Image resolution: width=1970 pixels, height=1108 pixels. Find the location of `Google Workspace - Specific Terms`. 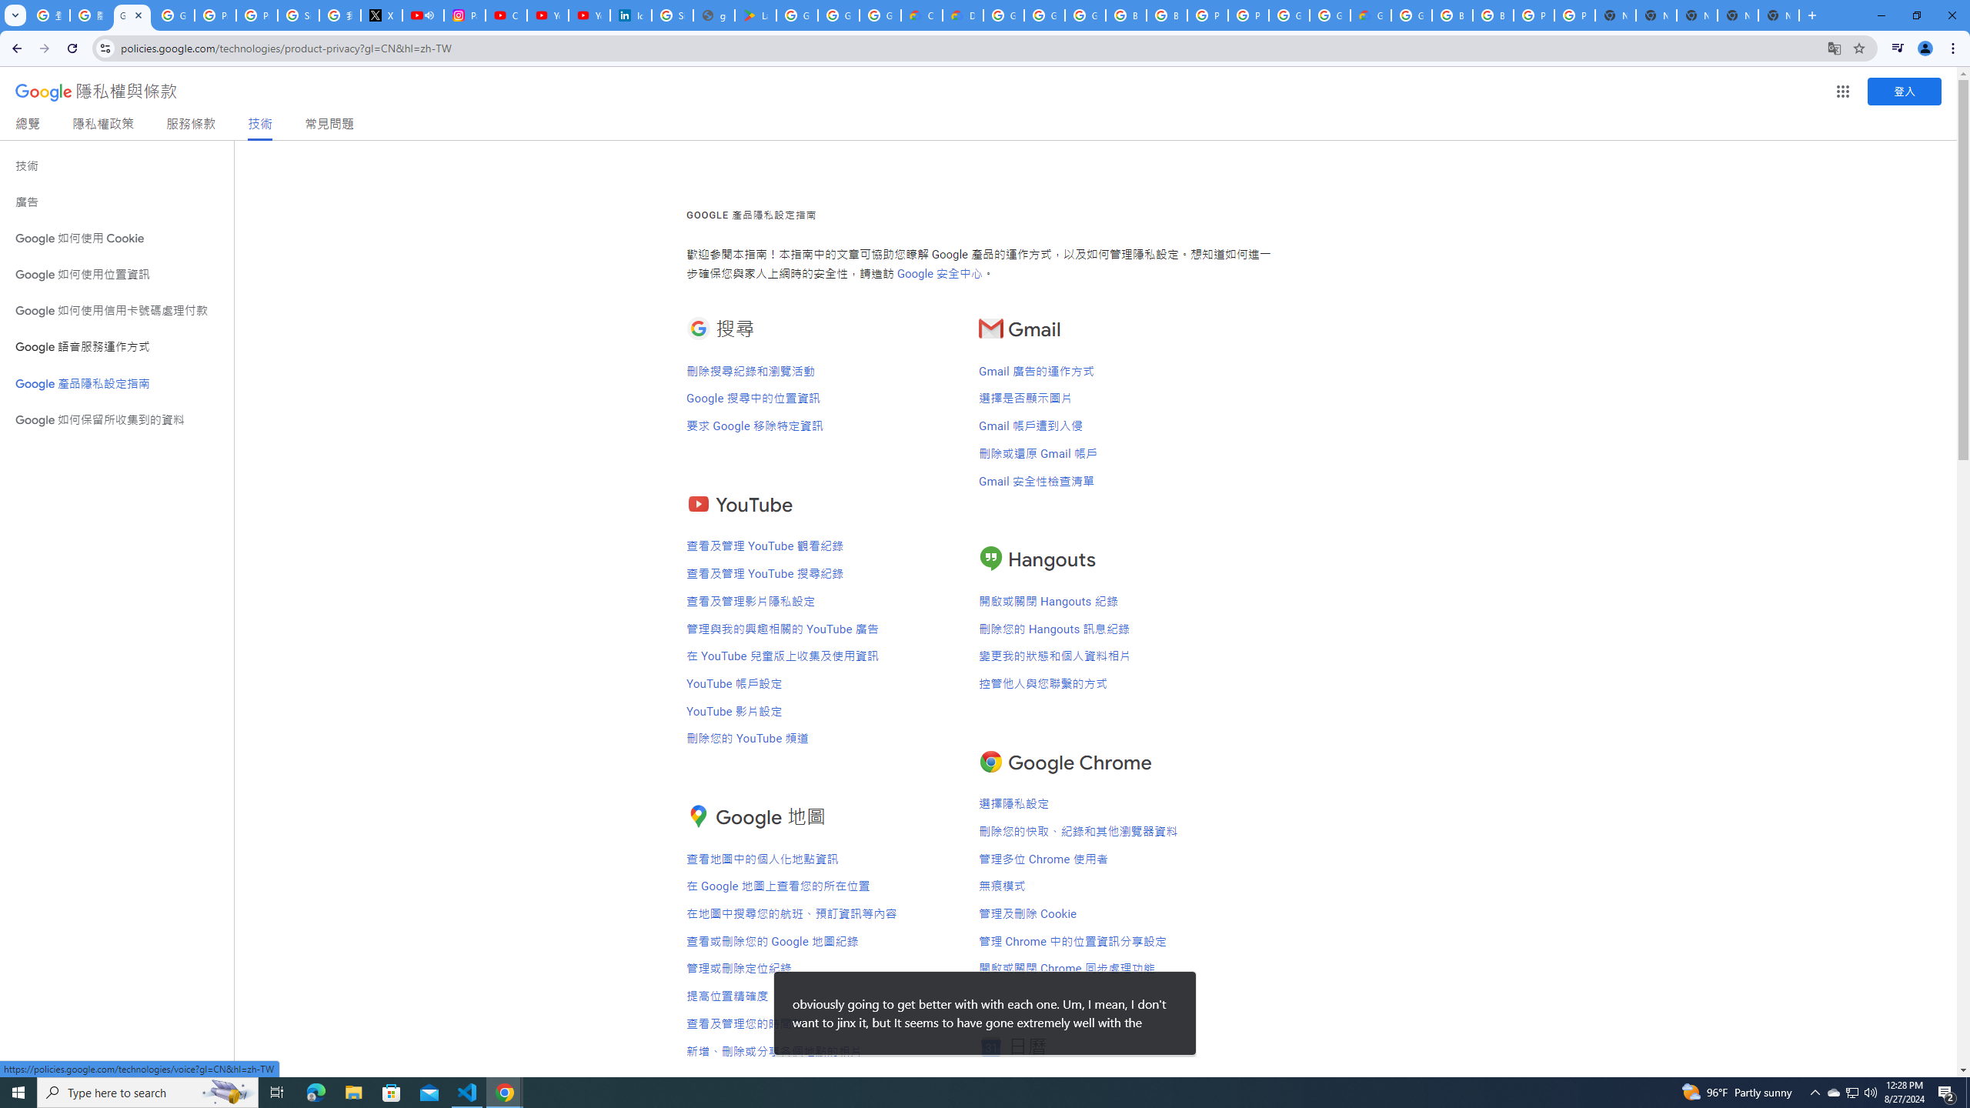

Google Workspace - Specific Terms is located at coordinates (839, 15).